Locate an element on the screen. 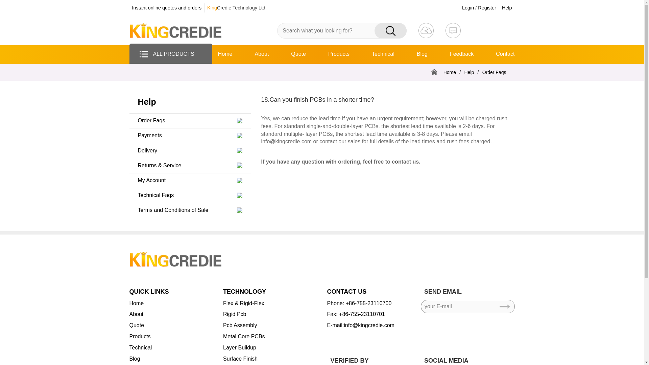  Order Faqs is located at coordinates (494, 72).